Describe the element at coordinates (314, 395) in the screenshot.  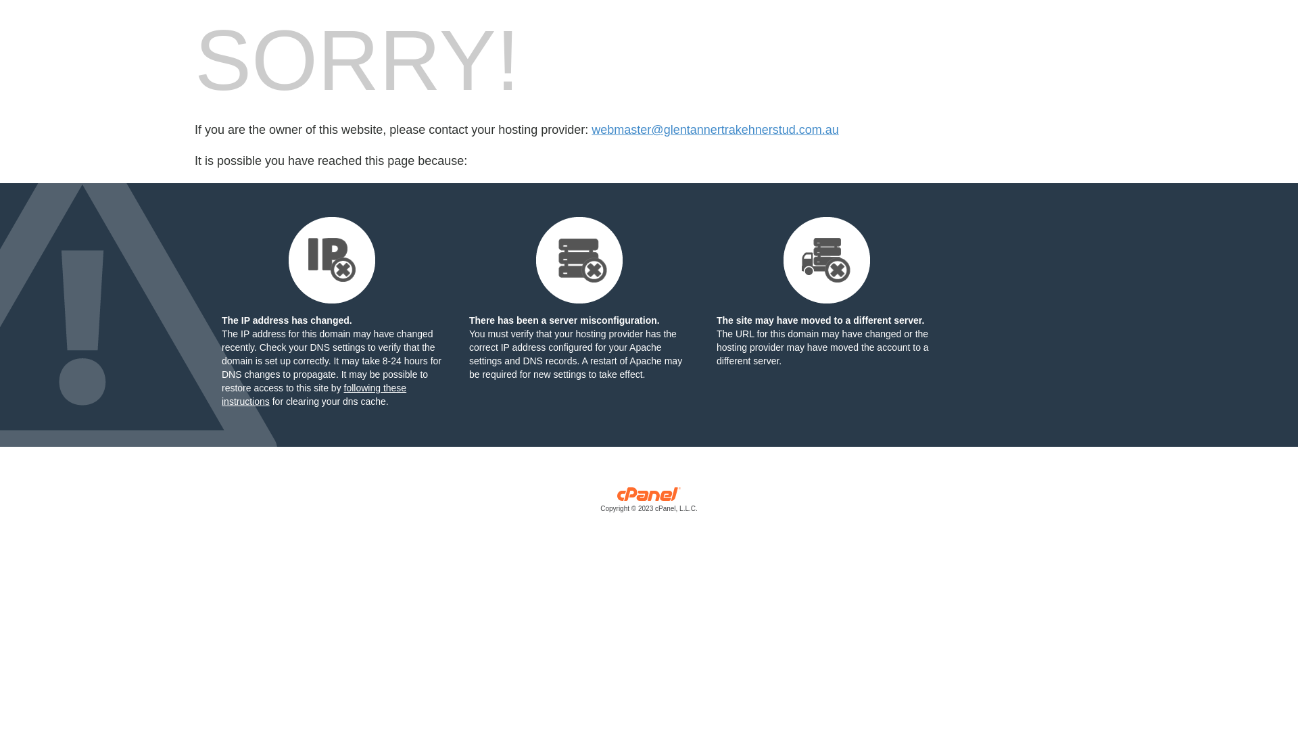
I see `following these instructions` at that location.